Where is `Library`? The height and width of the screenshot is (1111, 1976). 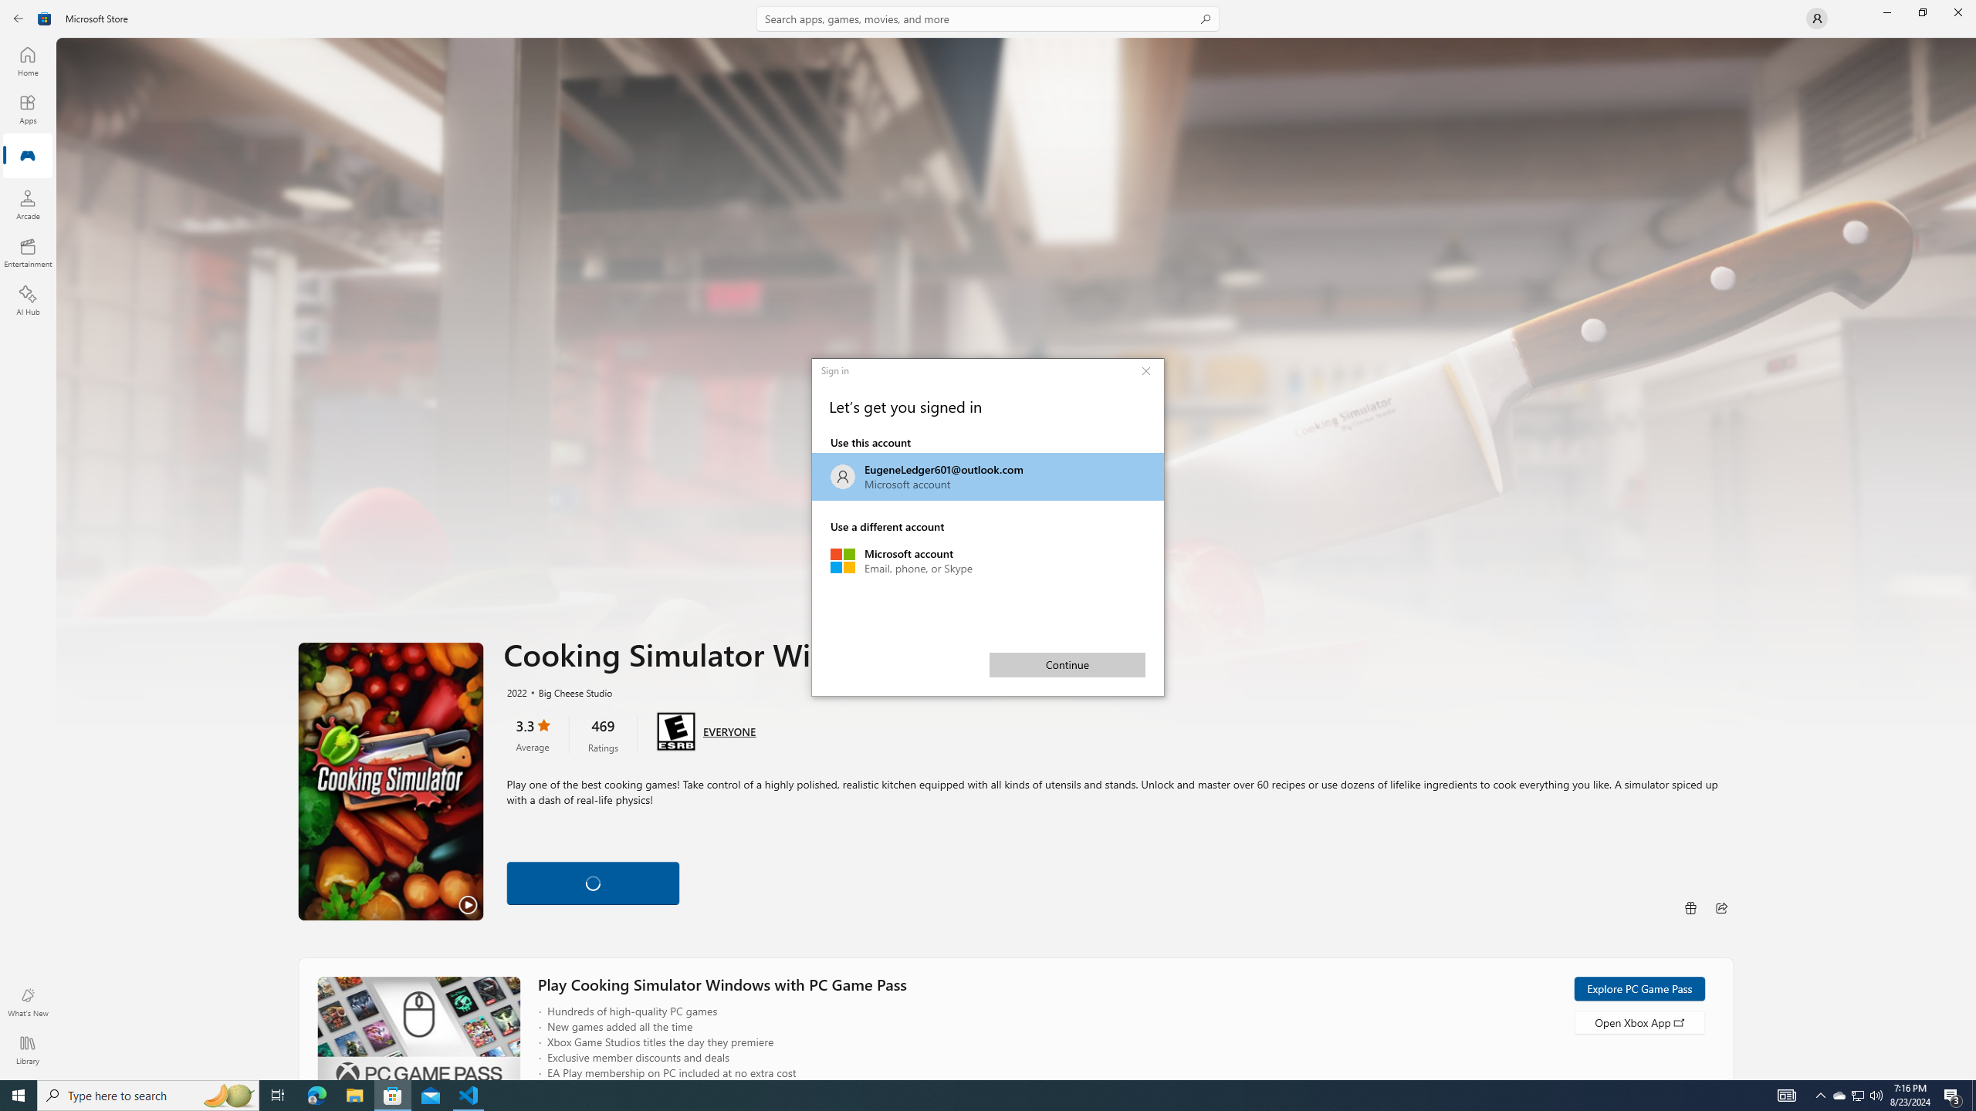 Library is located at coordinates (1639, 988).